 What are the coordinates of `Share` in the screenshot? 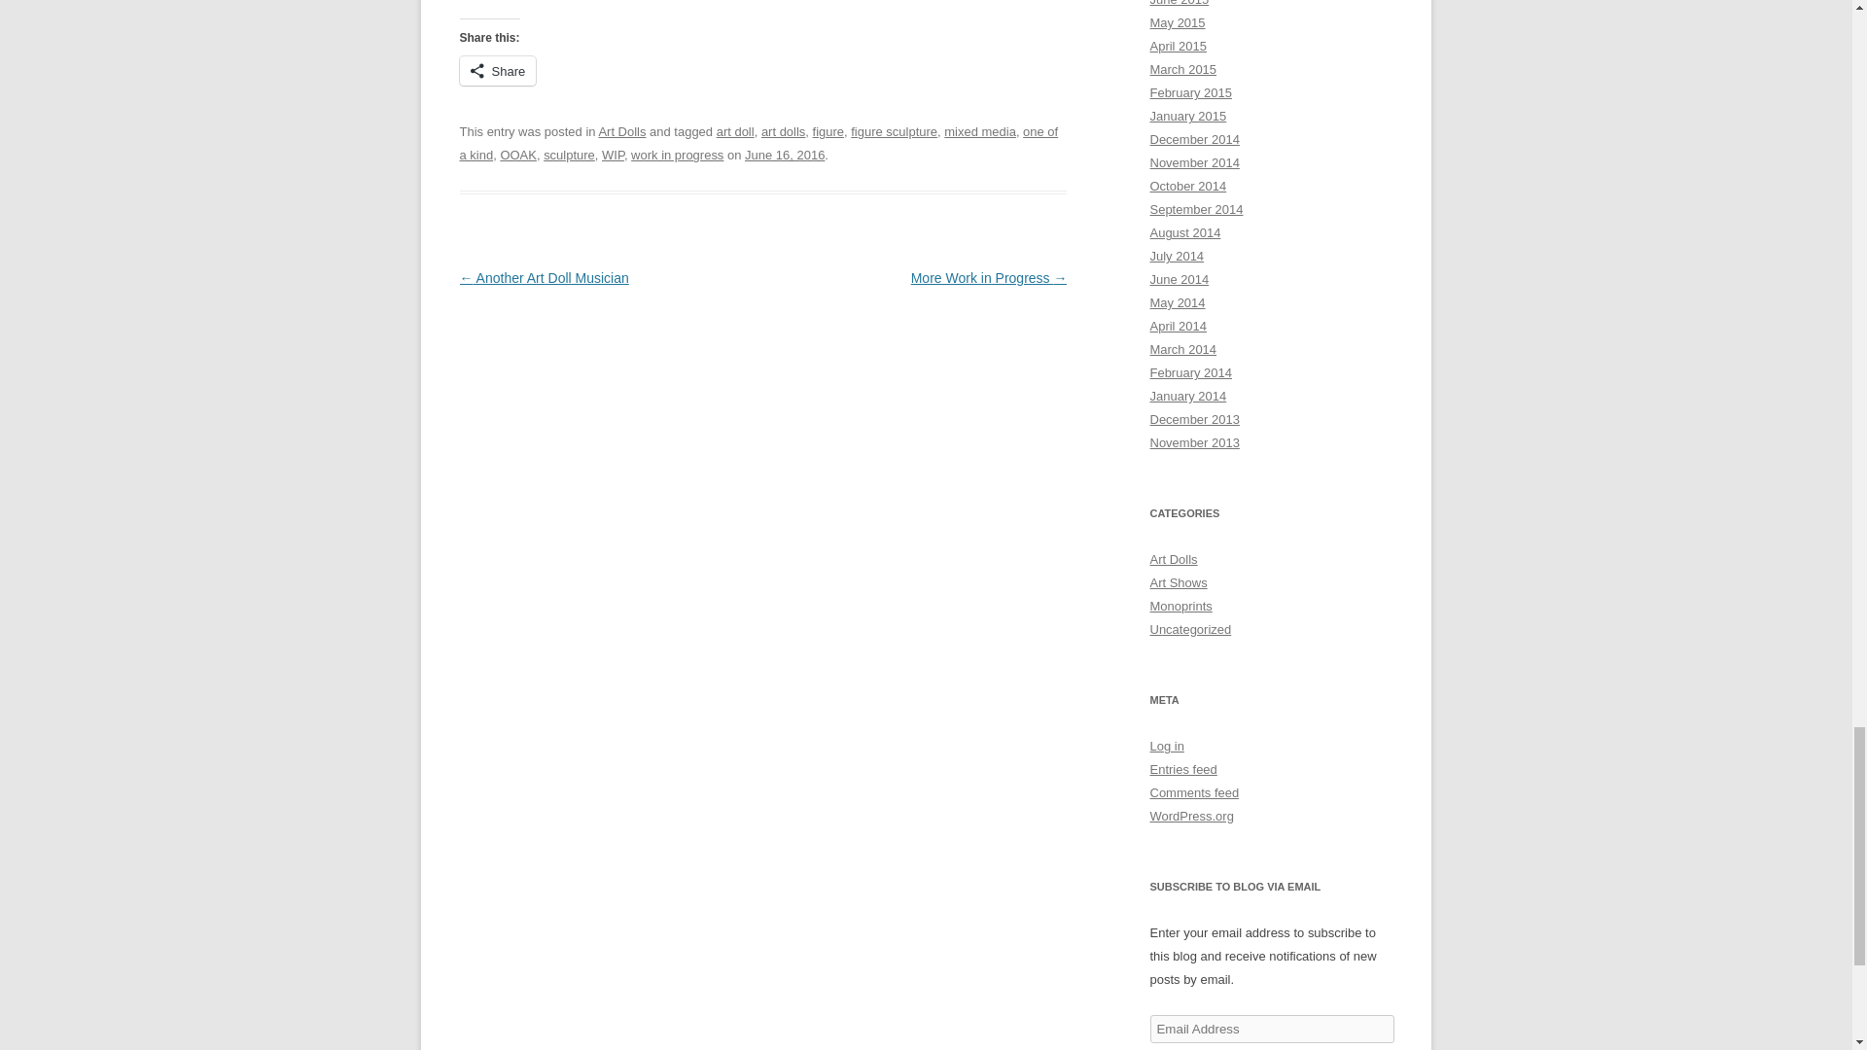 It's located at (498, 70).